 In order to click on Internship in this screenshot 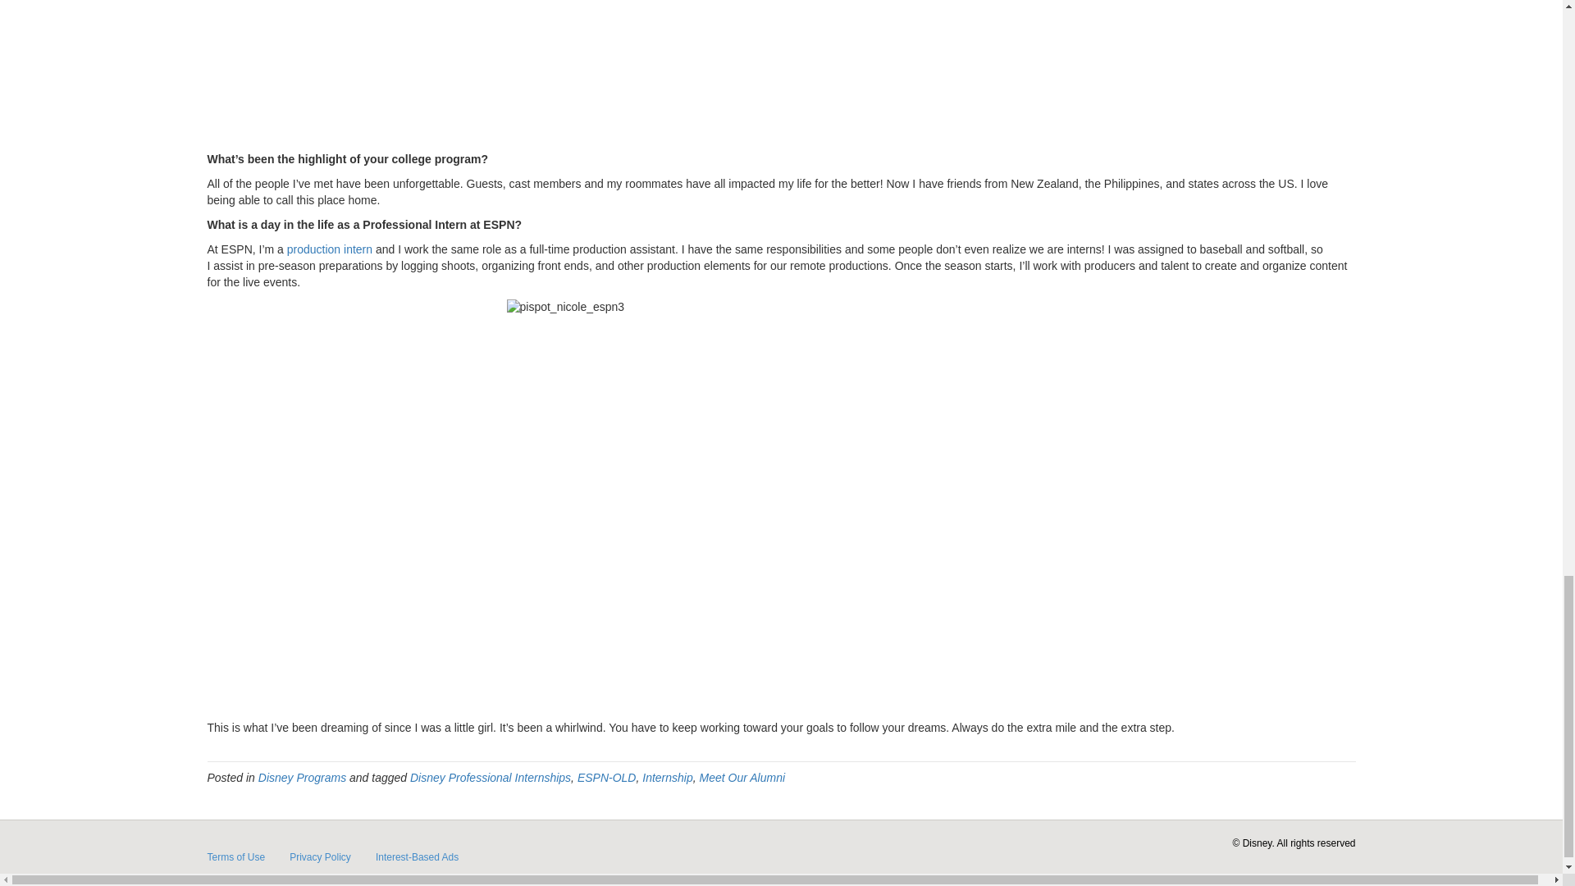, I will do `click(668, 777)`.